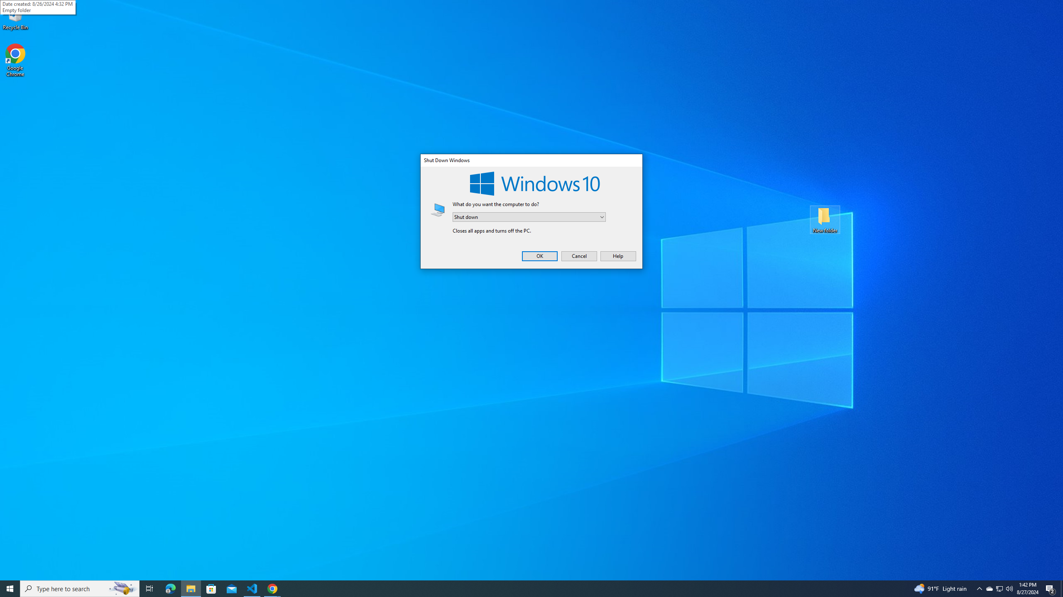  Describe the element at coordinates (170, 589) in the screenshot. I see `Microsoft Edge` at that location.